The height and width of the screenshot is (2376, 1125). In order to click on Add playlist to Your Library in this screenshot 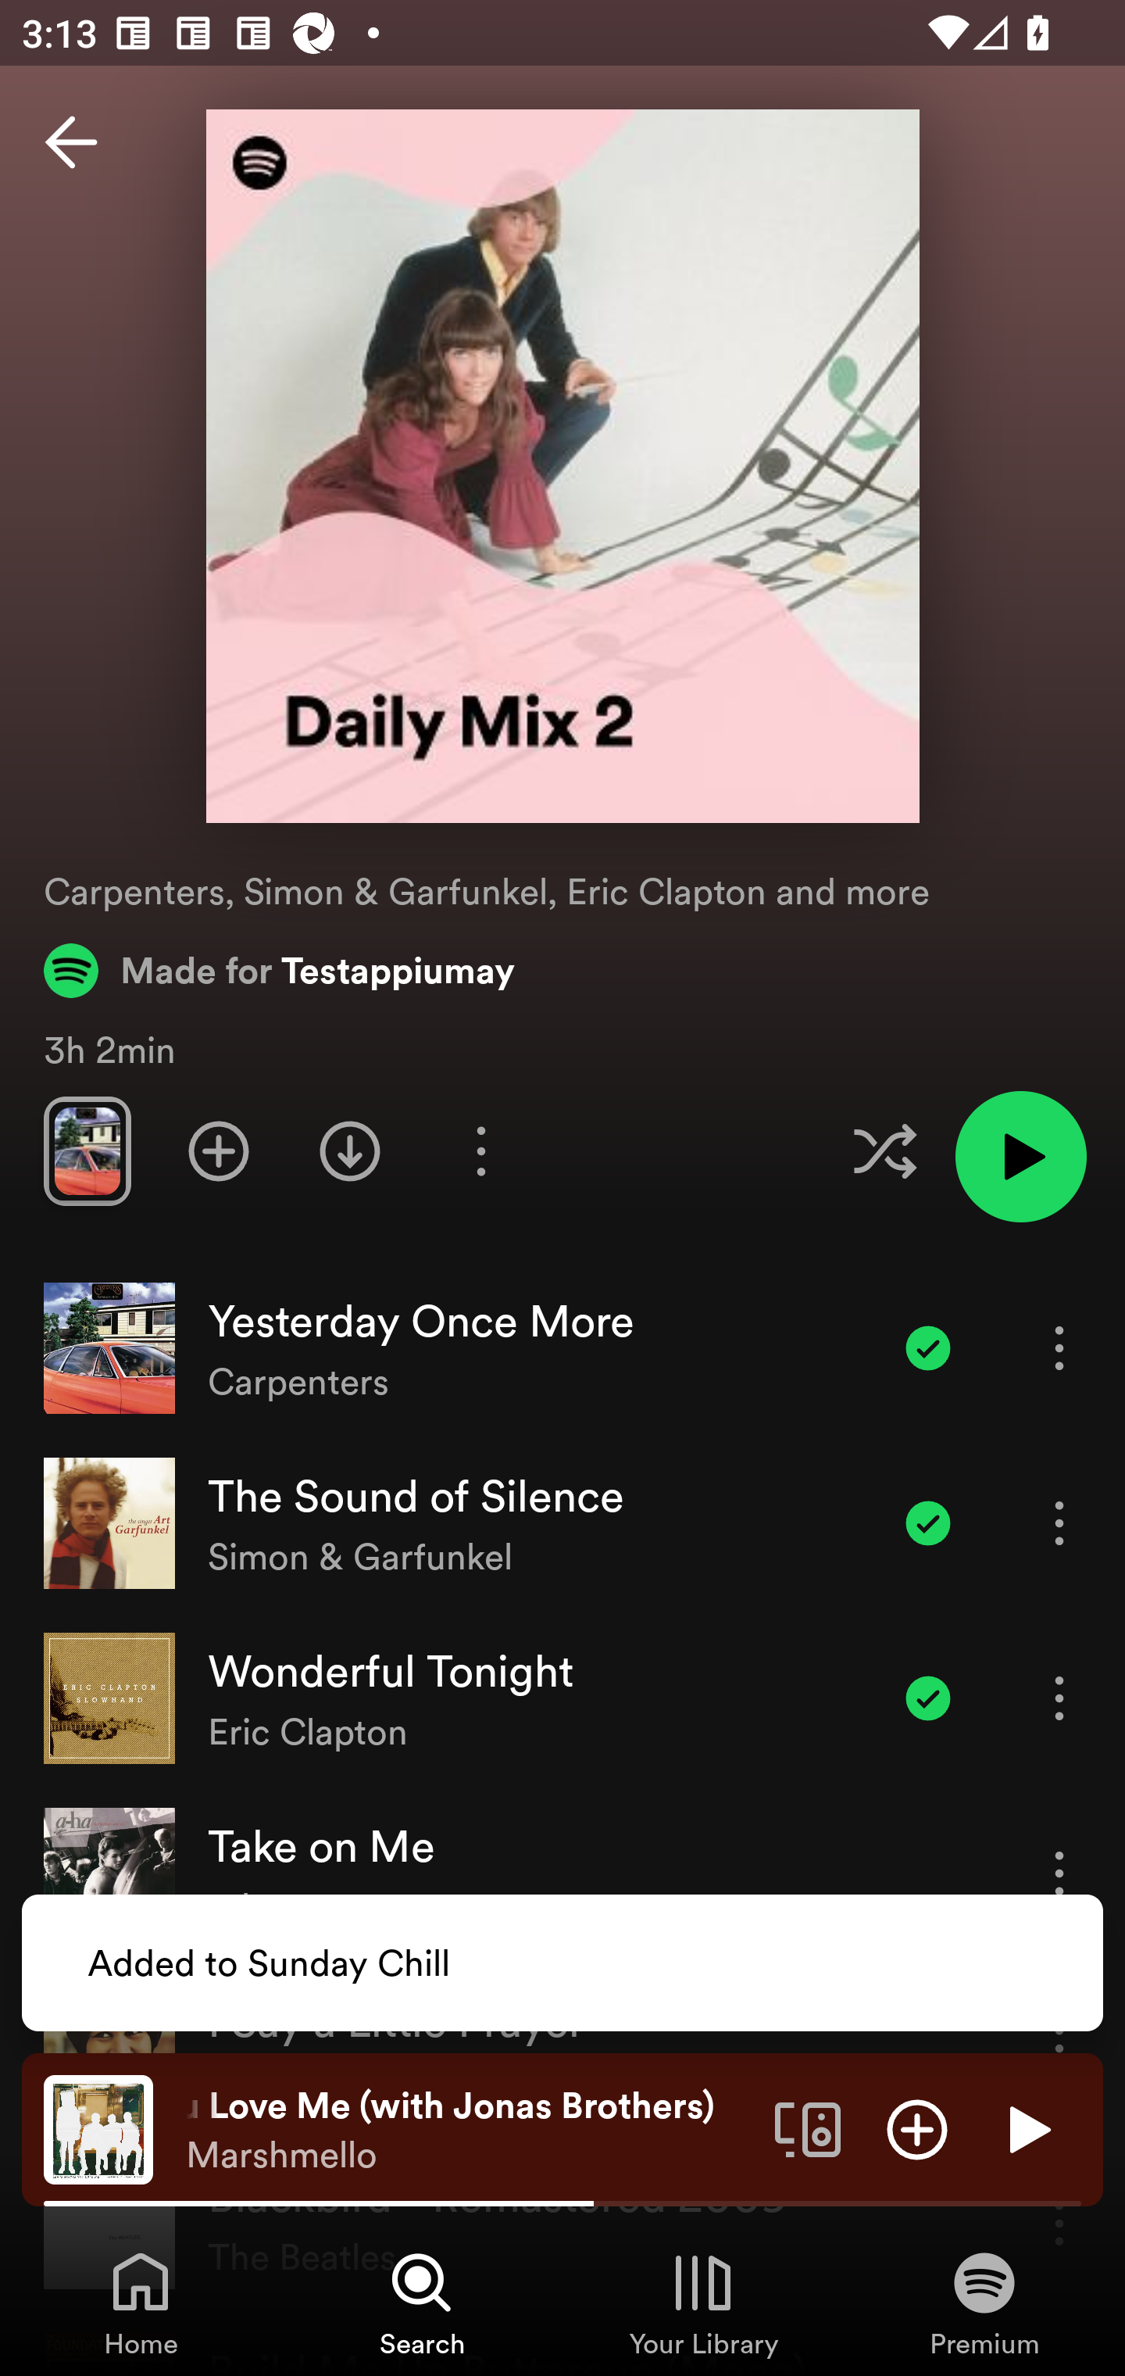, I will do `click(219, 1150)`.